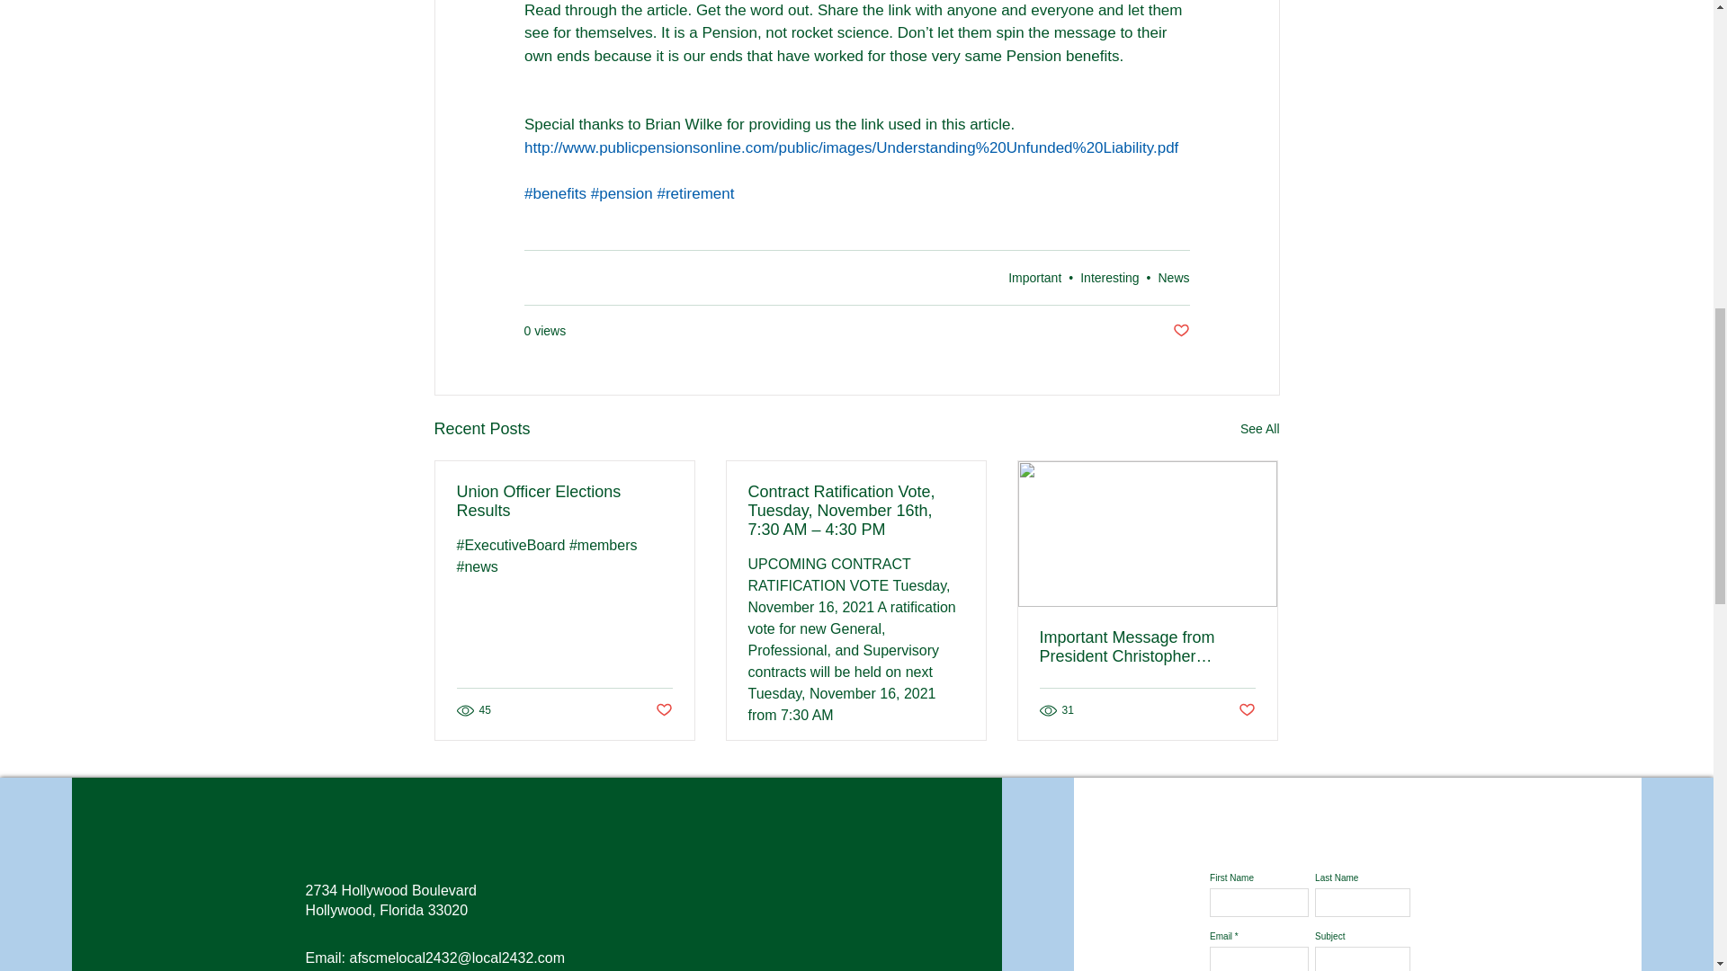 This screenshot has height=971, width=1727. Describe the element at coordinates (1109, 277) in the screenshot. I see `Interesting` at that location.